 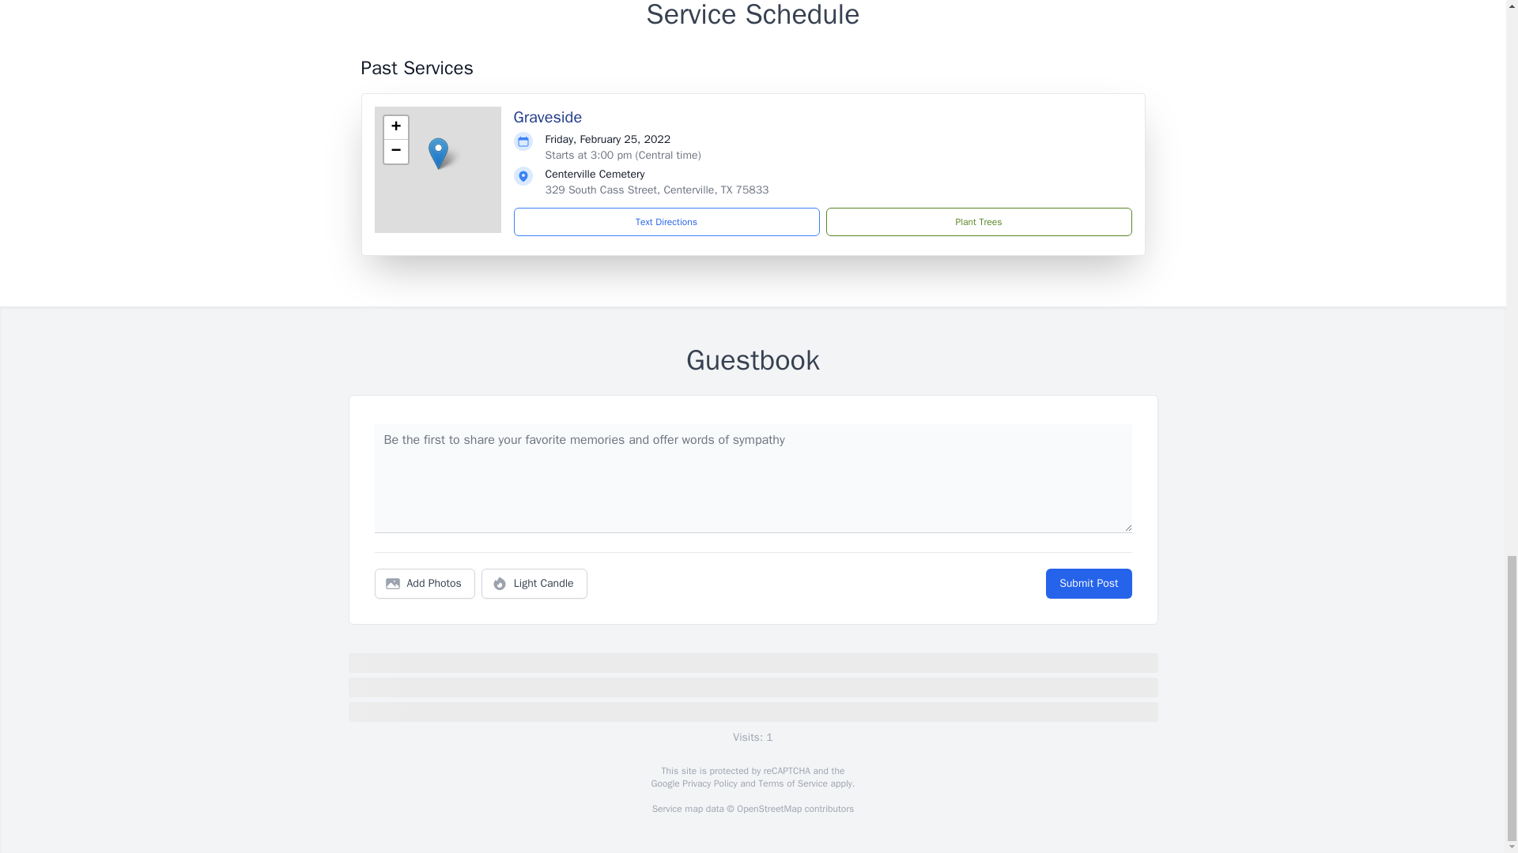 What do you see at coordinates (657, 190) in the screenshot?
I see `329 South Cass Street, Centerville, TX 75833` at bounding box center [657, 190].